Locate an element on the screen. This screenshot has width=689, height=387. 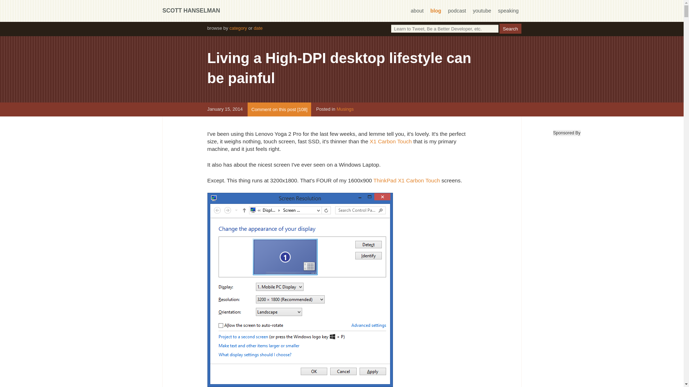
The complete archive of Scott's Blog is located at coordinates (238, 28).